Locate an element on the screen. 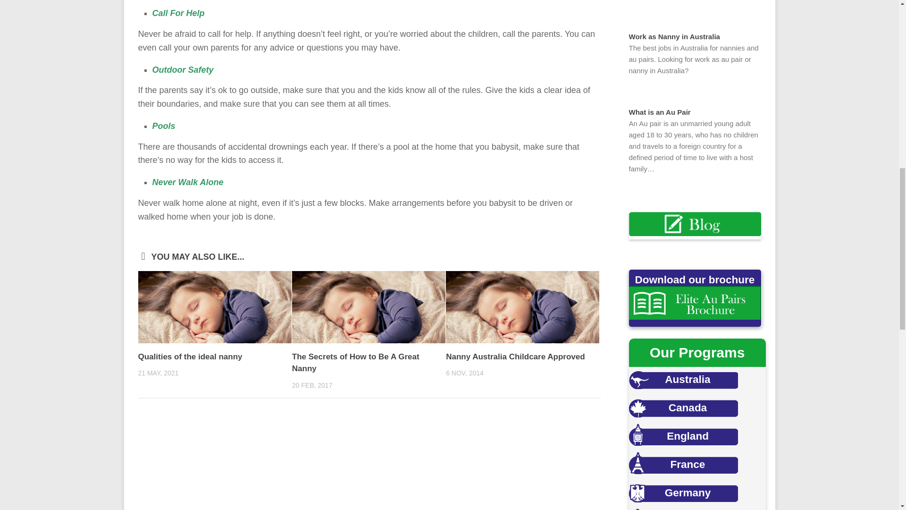 The image size is (906, 510). England is located at coordinates (683, 434).